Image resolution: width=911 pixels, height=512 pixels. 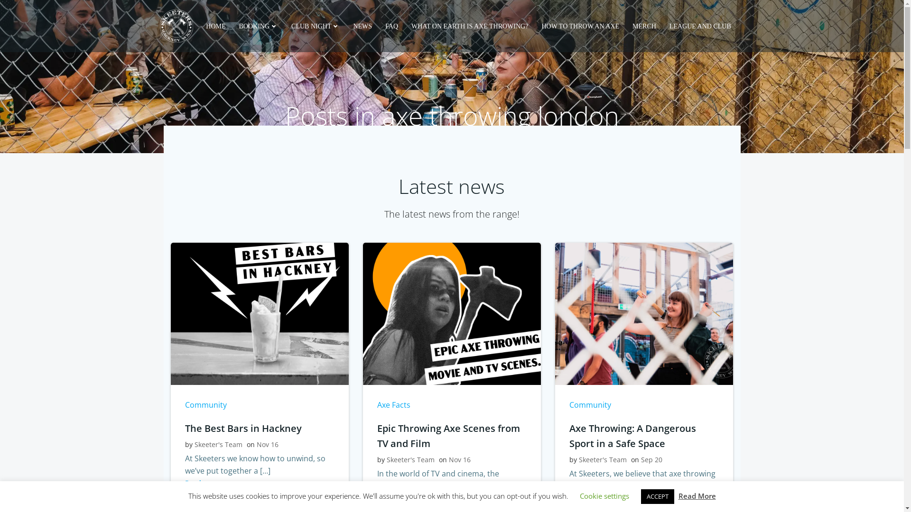 What do you see at coordinates (215, 26) in the screenshot?
I see `HOME` at bounding box center [215, 26].